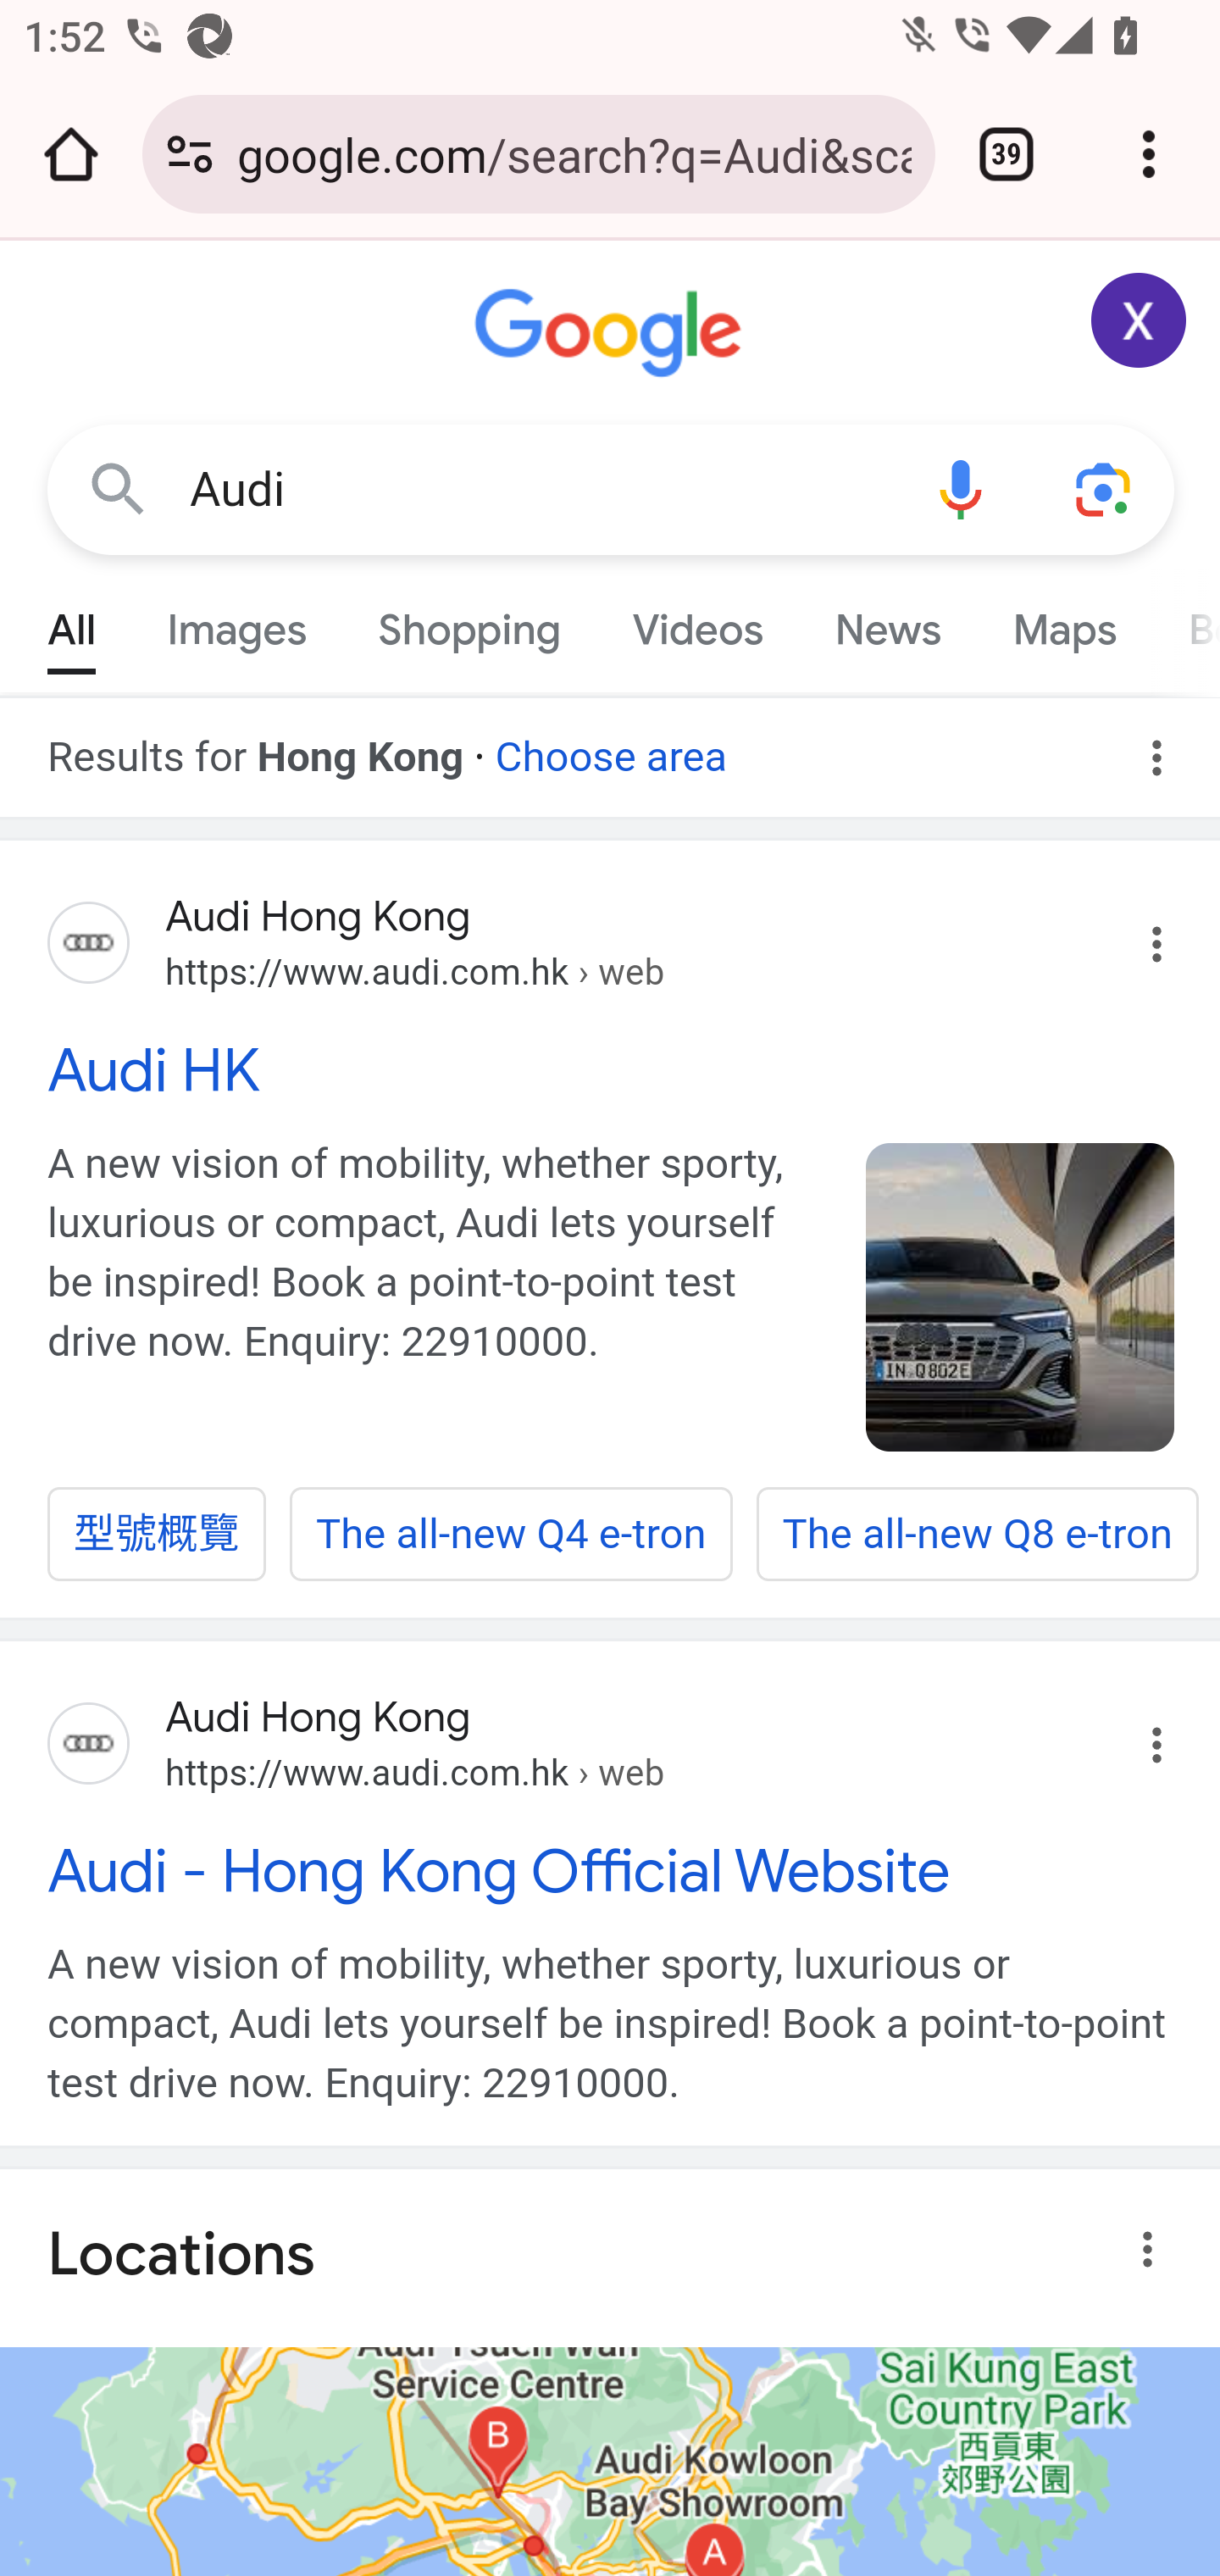 The image size is (1220, 2576). What do you see at coordinates (697, 622) in the screenshot?
I see `Videos` at bounding box center [697, 622].